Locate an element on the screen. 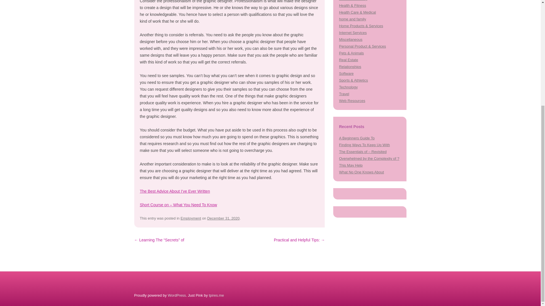 The height and width of the screenshot is (306, 545). Relationships is located at coordinates (350, 67).